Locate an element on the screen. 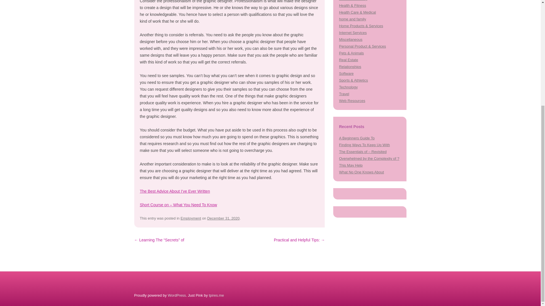 The height and width of the screenshot is (306, 545). Relationships is located at coordinates (350, 67).